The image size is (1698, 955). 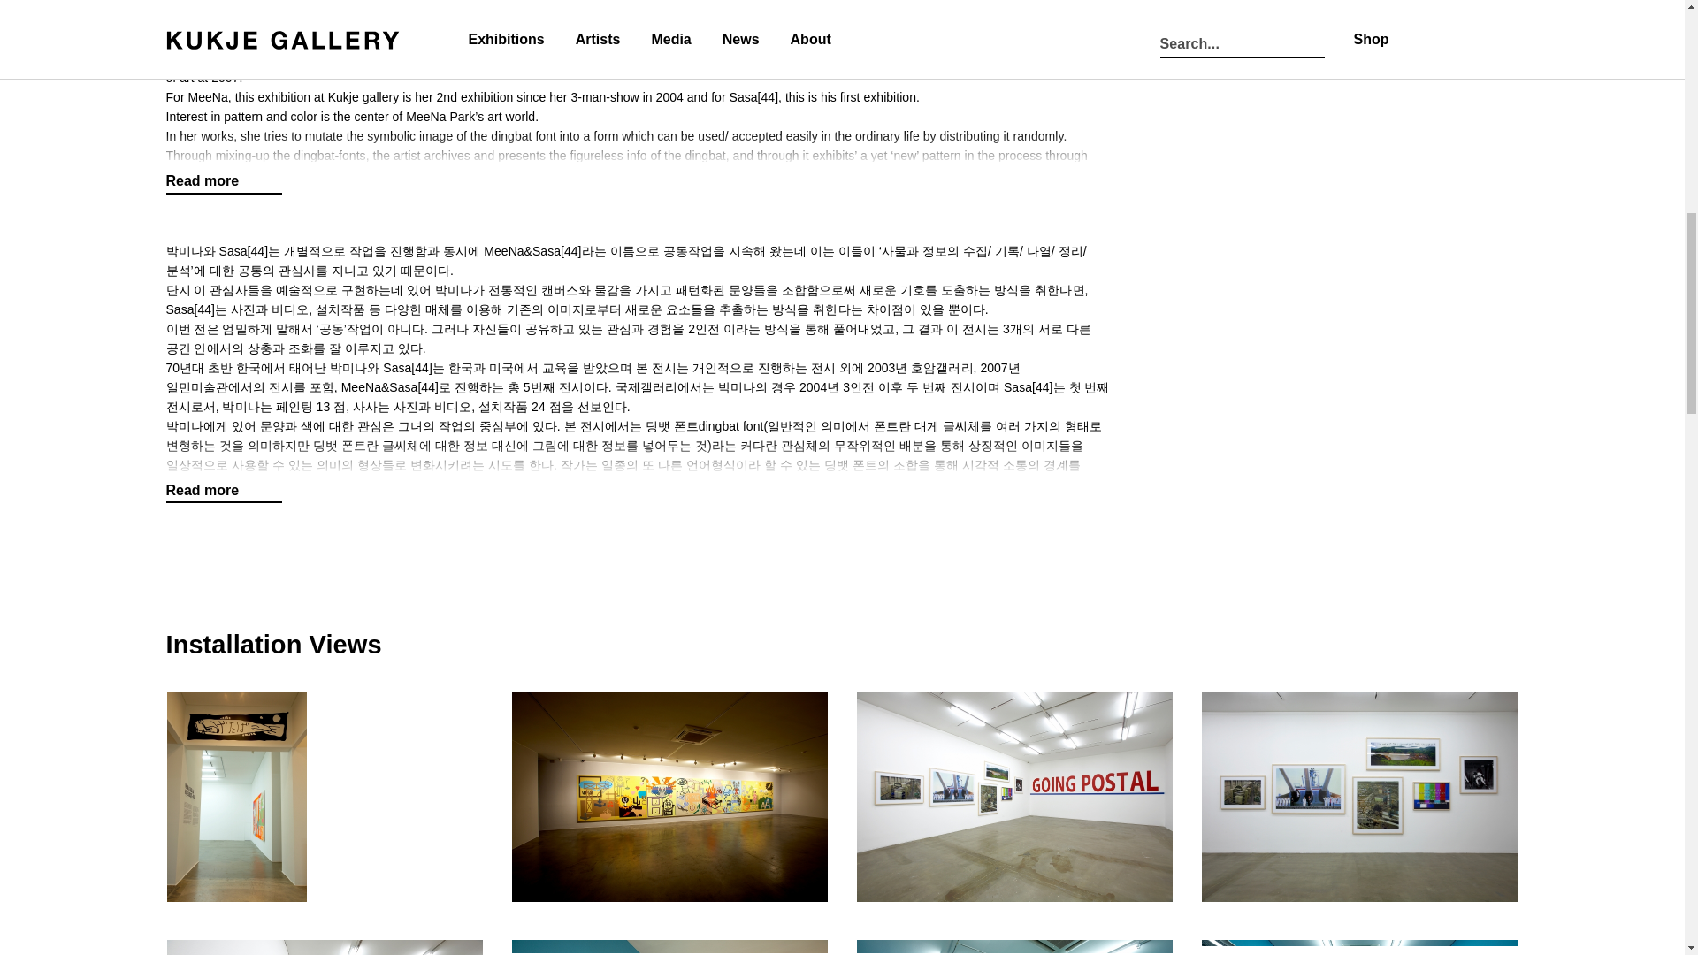 What do you see at coordinates (1360, 795) in the screenshot?
I see `1351` at bounding box center [1360, 795].